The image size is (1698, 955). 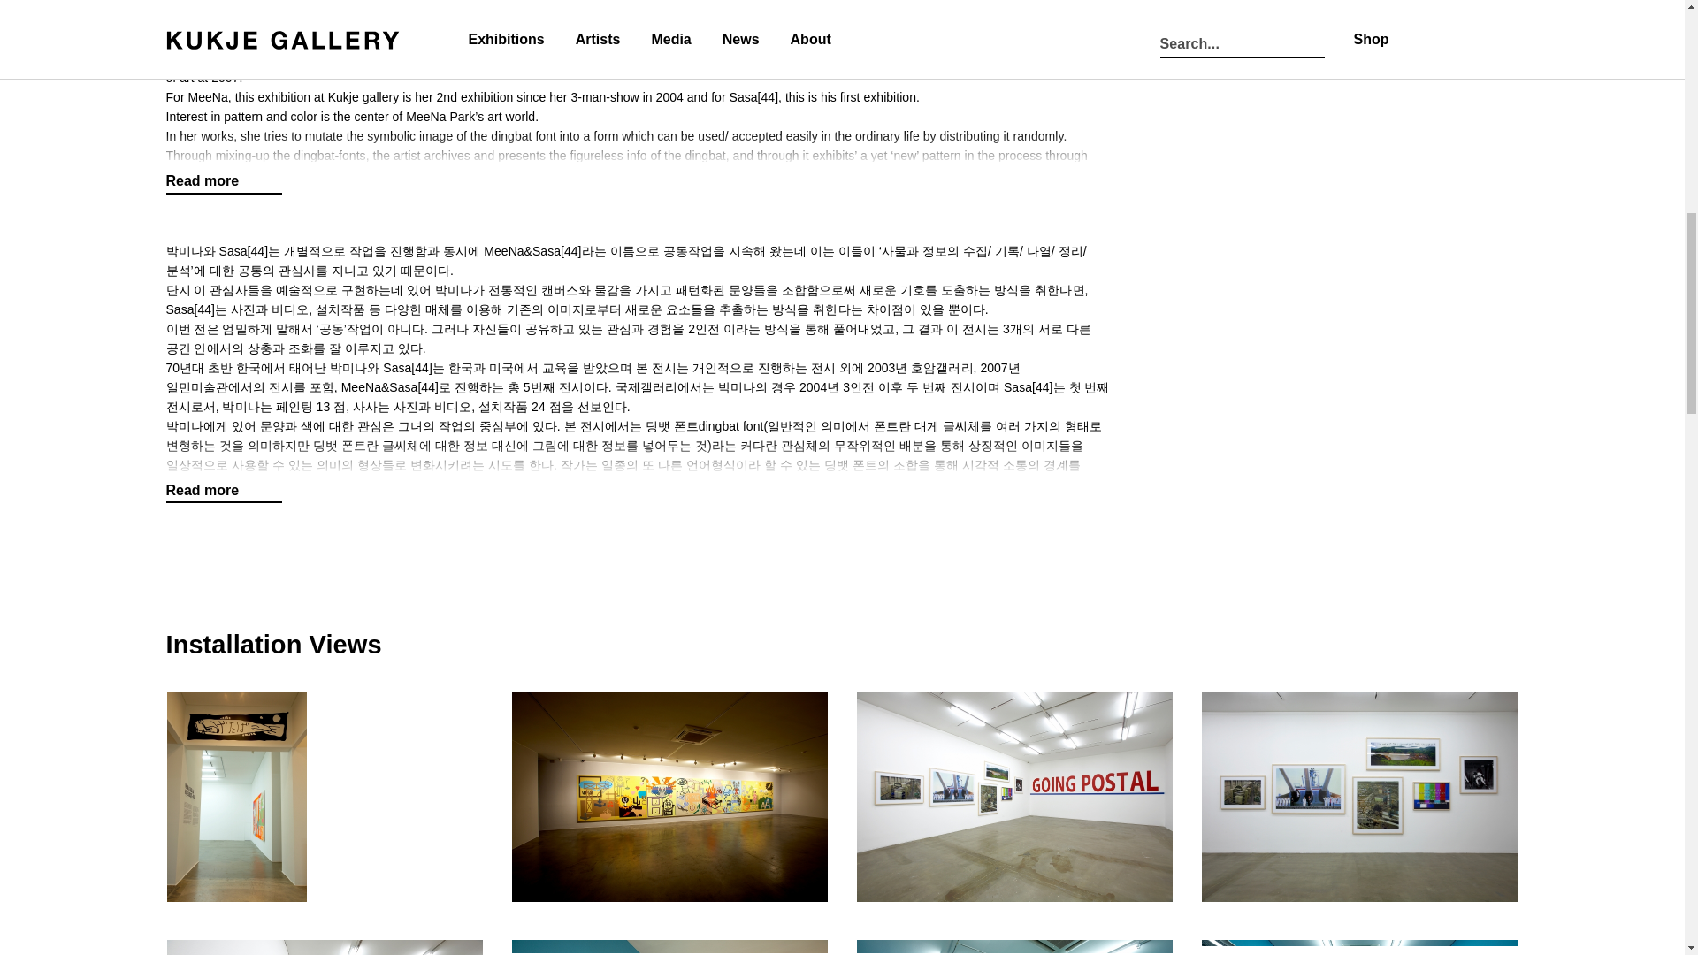 What do you see at coordinates (1360, 795) in the screenshot?
I see `1351` at bounding box center [1360, 795].